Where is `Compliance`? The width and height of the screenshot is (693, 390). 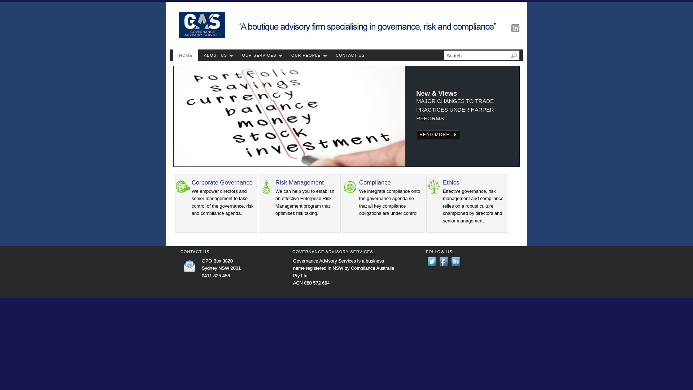 Compliance is located at coordinates (350, 193).